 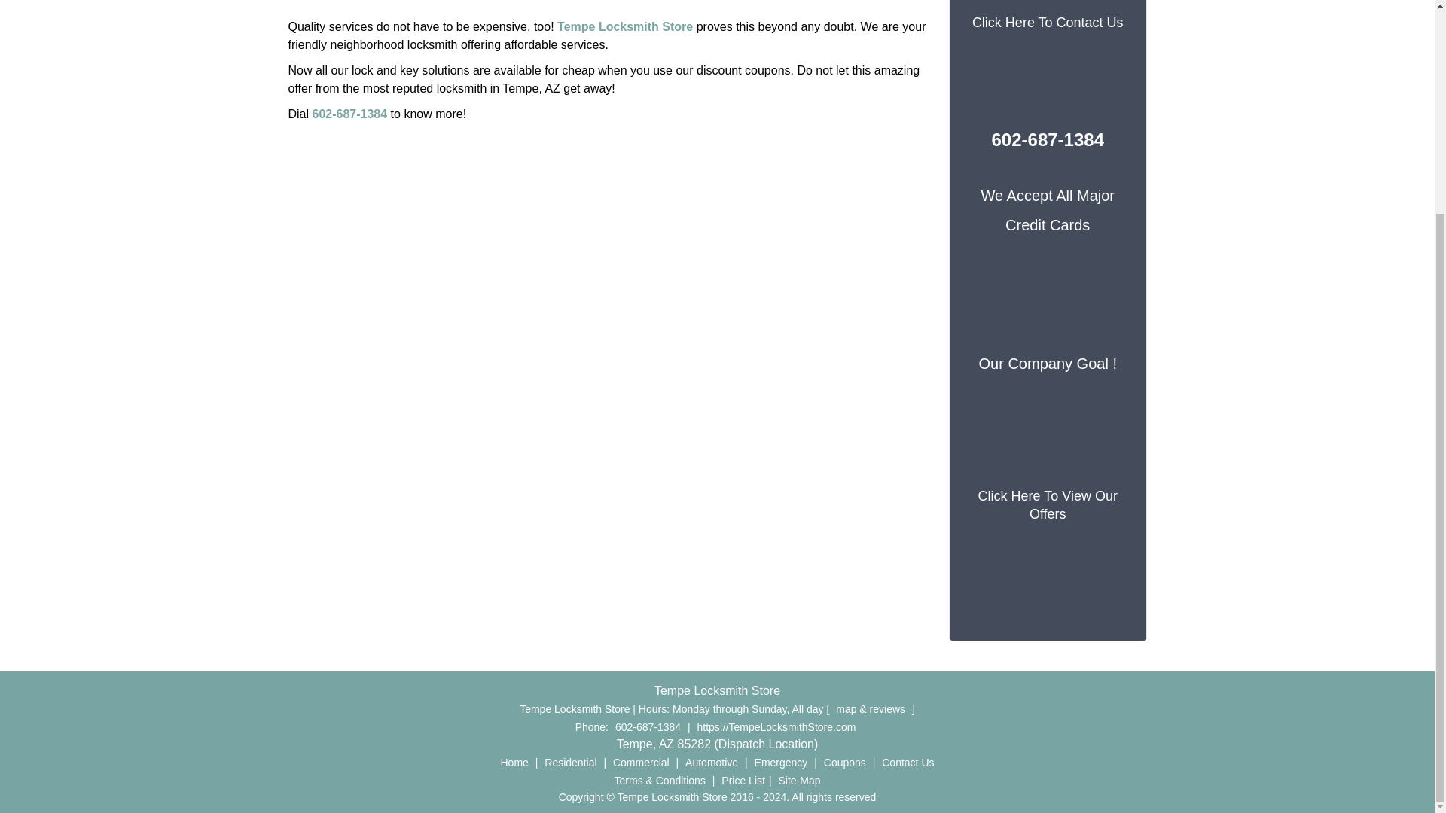 What do you see at coordinates (624, 27) in the screenshot?
I see `Tempe Locksmith Store` at bounding box center [624, 27].